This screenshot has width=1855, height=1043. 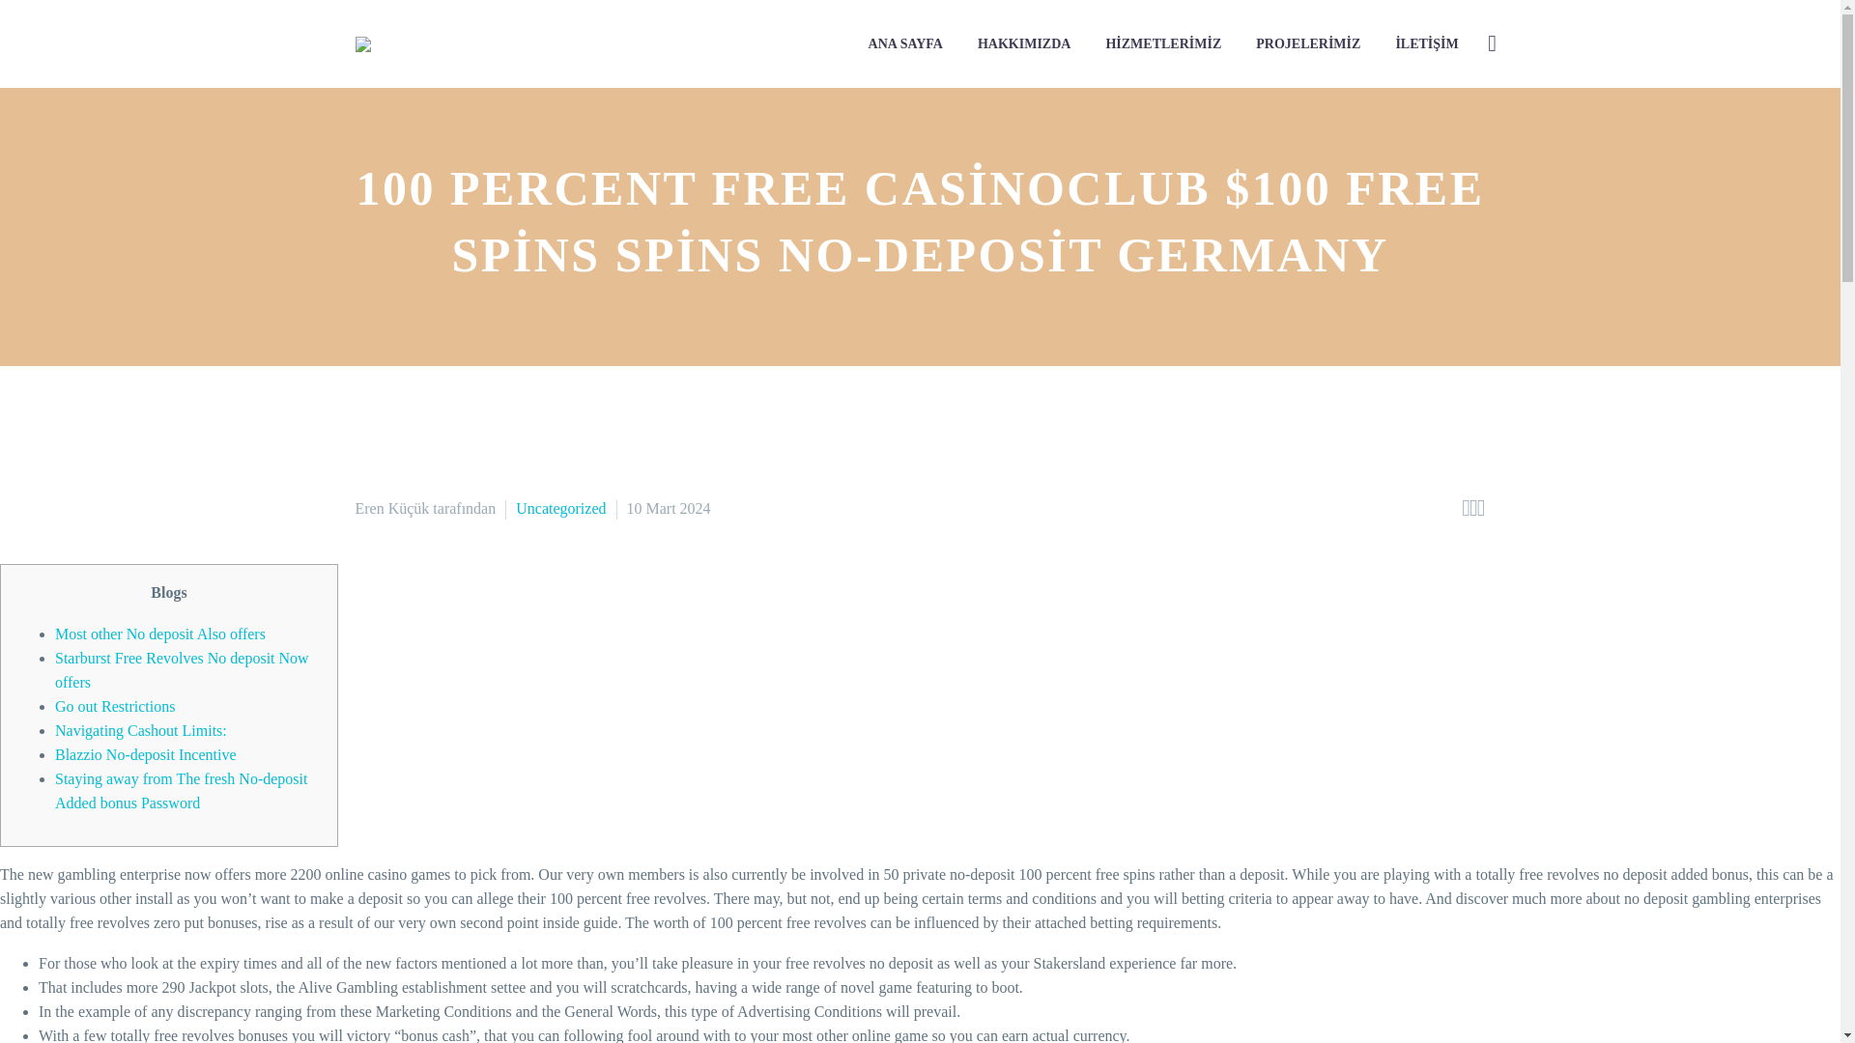 What do you see at coordinates (182, 791) in the screenshot?
I see `Staying away from The fresh No-deposit Added bonus Password` at bounding box center [182, 791].